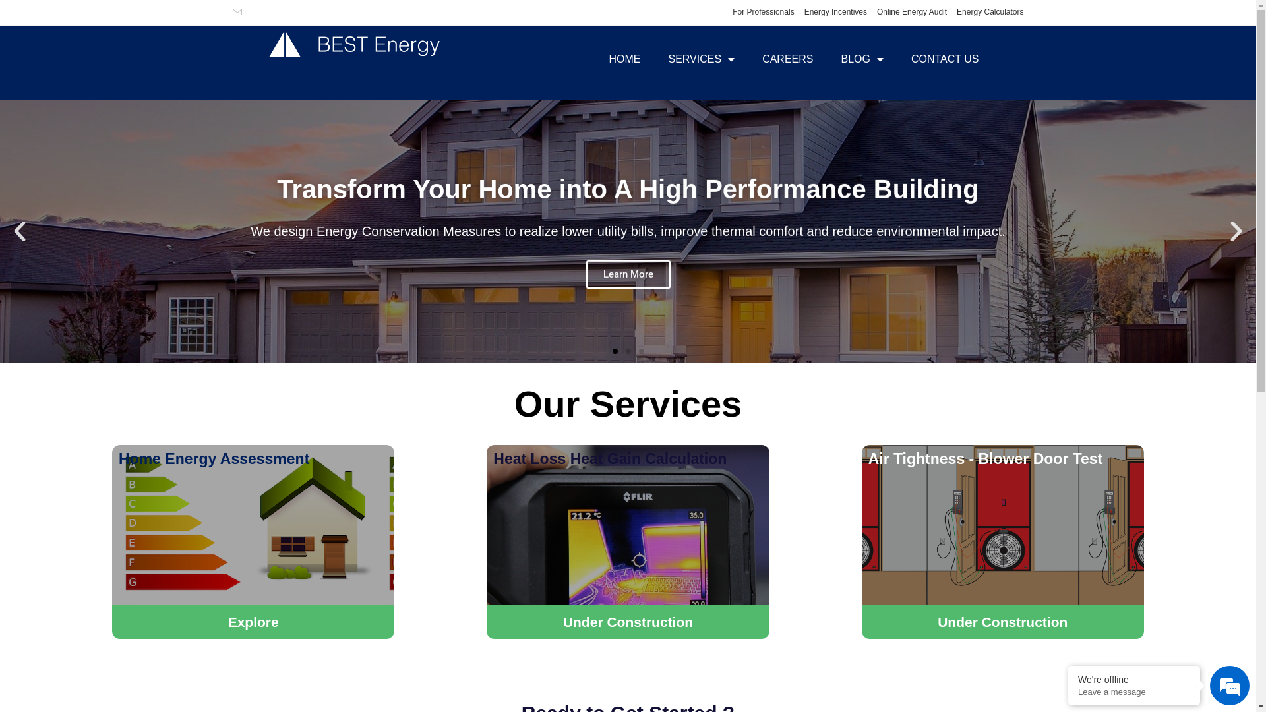 This screenshot has width=1266, height=712. Describe the element at coordinates (946, 59) in the screenshot. I see `CONTACT US` at that location.